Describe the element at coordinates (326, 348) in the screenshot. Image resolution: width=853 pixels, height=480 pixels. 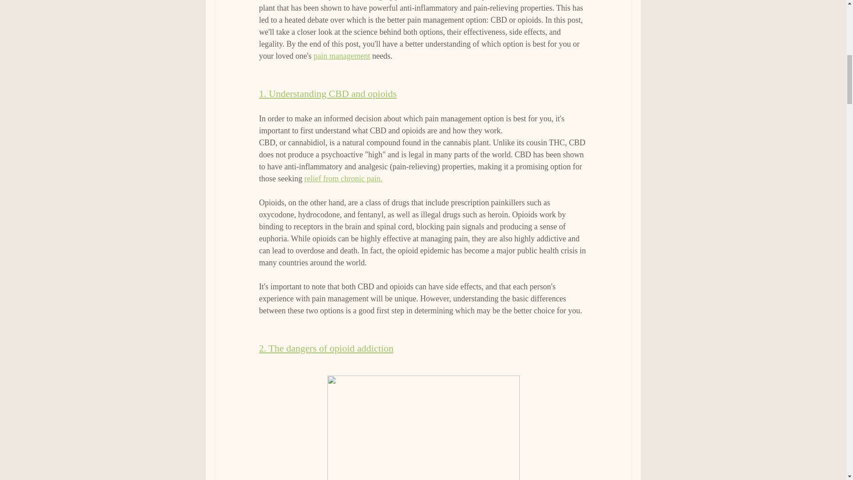
I see `2. The dangers of opioid addiction` at that location.